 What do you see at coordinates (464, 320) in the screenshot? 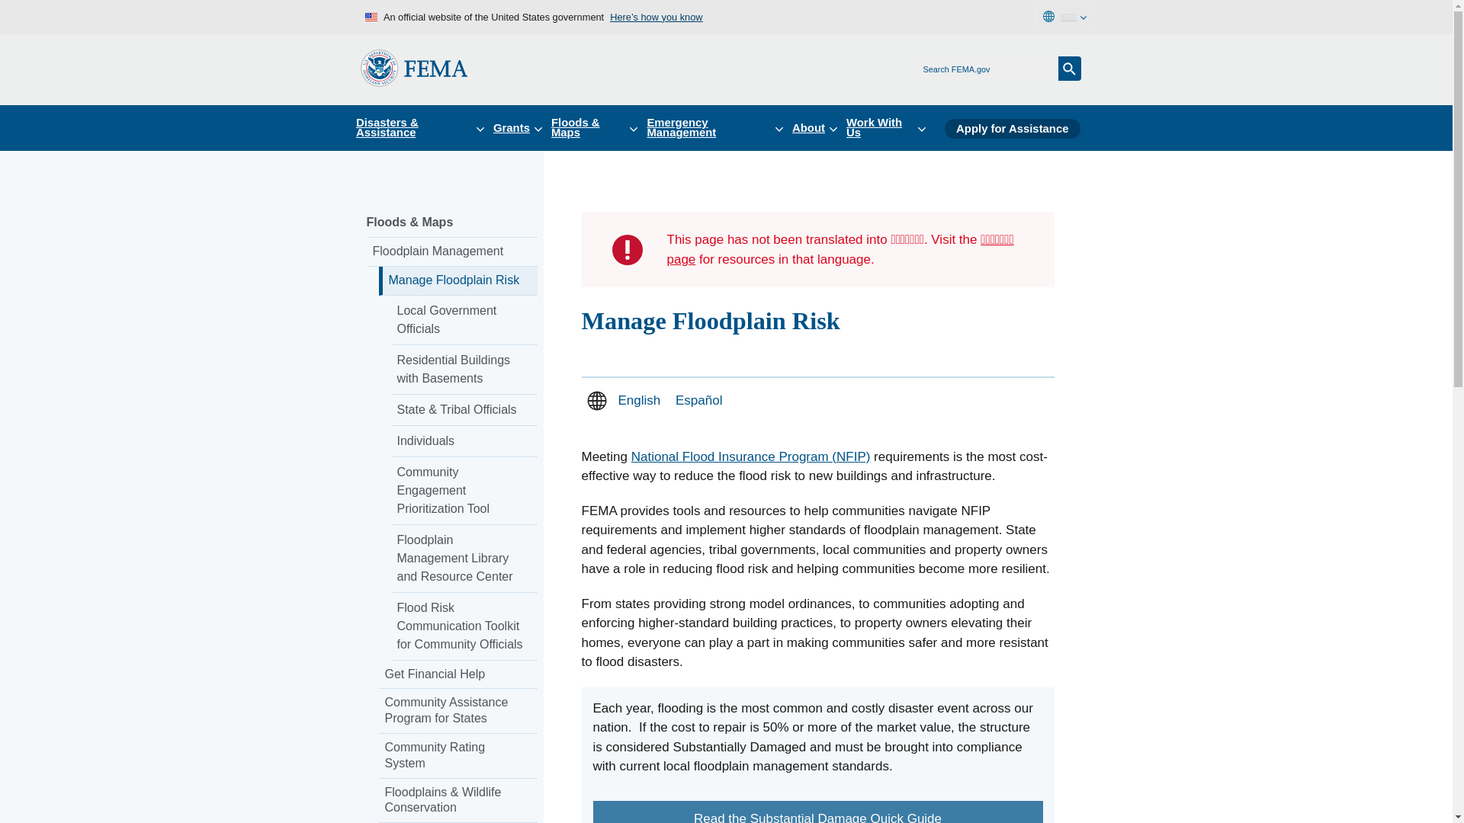
I see `Local Government Officials` at bounding box center [464, 320].